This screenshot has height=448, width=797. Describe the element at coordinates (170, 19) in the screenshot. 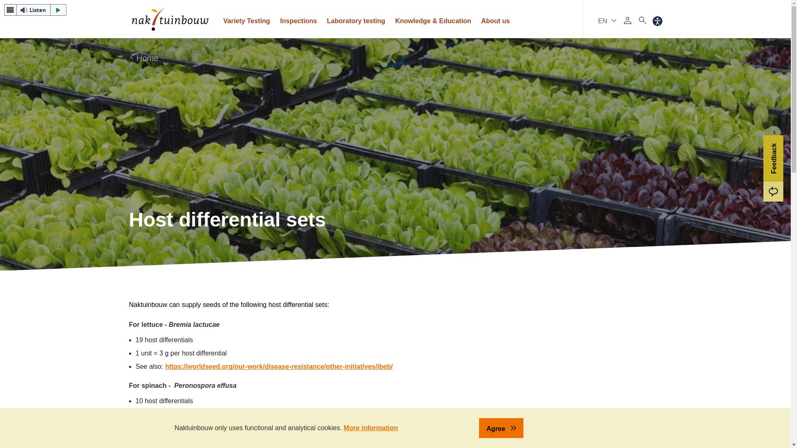

I see `Naktuinbouw` at that location.